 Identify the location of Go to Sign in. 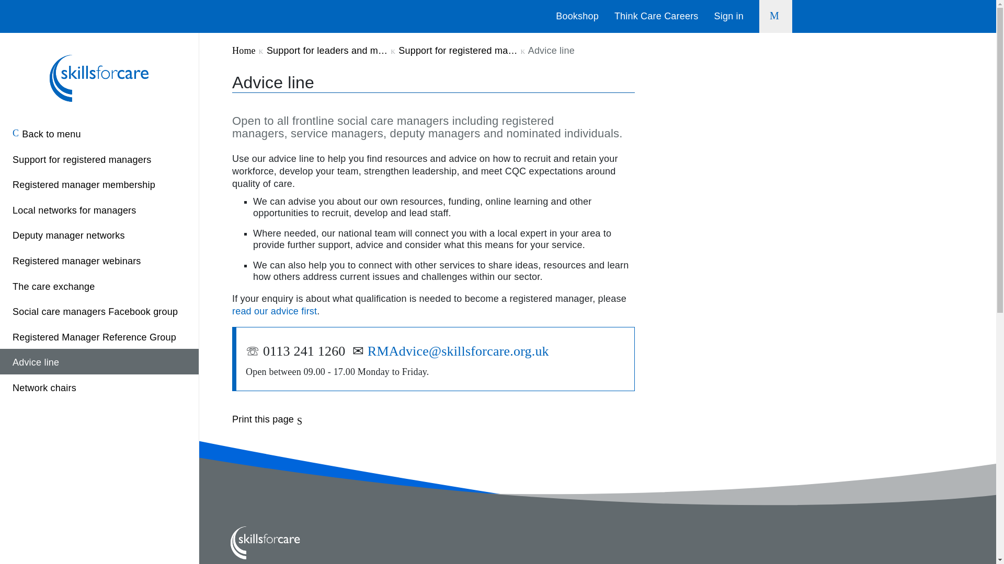
(729, 16).